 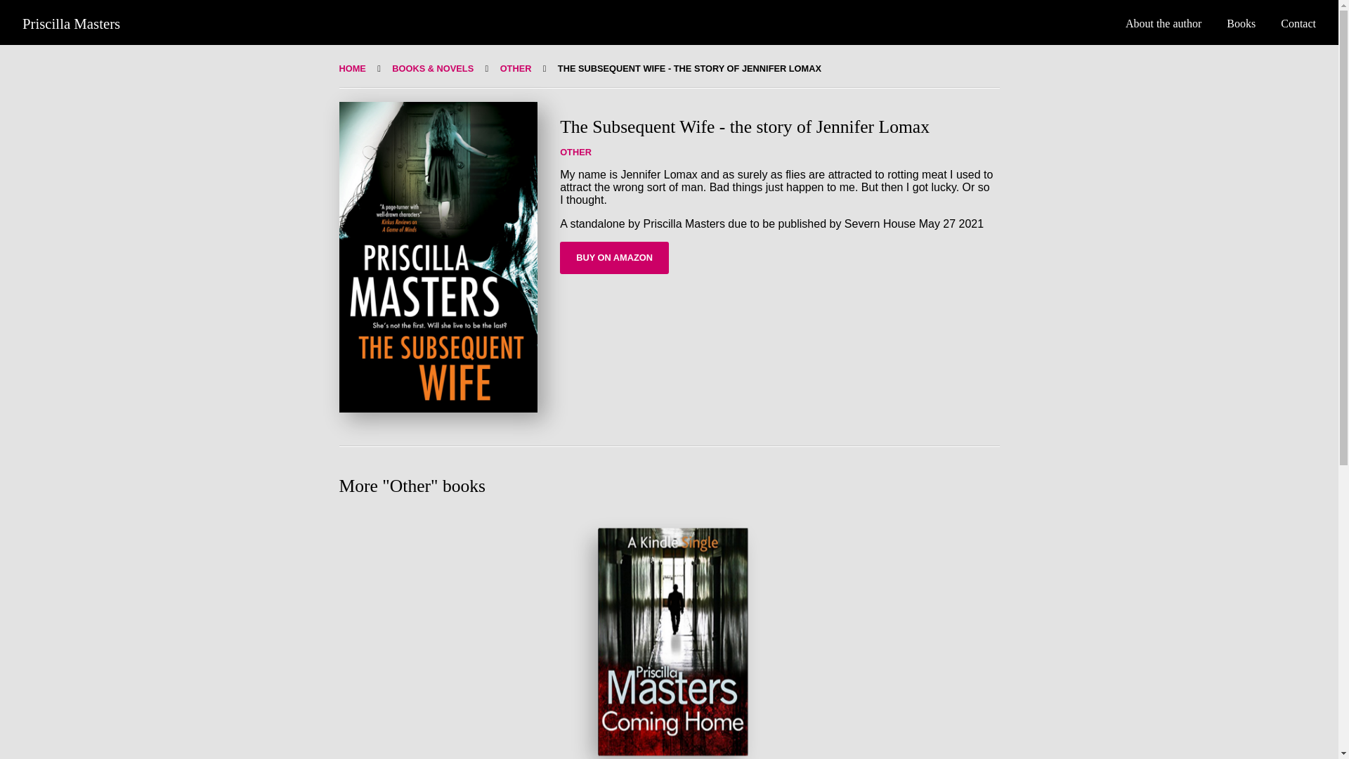 What do you see at coordinates (351, 67) in the screenshot?
I see `HOME` at bounding box center [351, 67].